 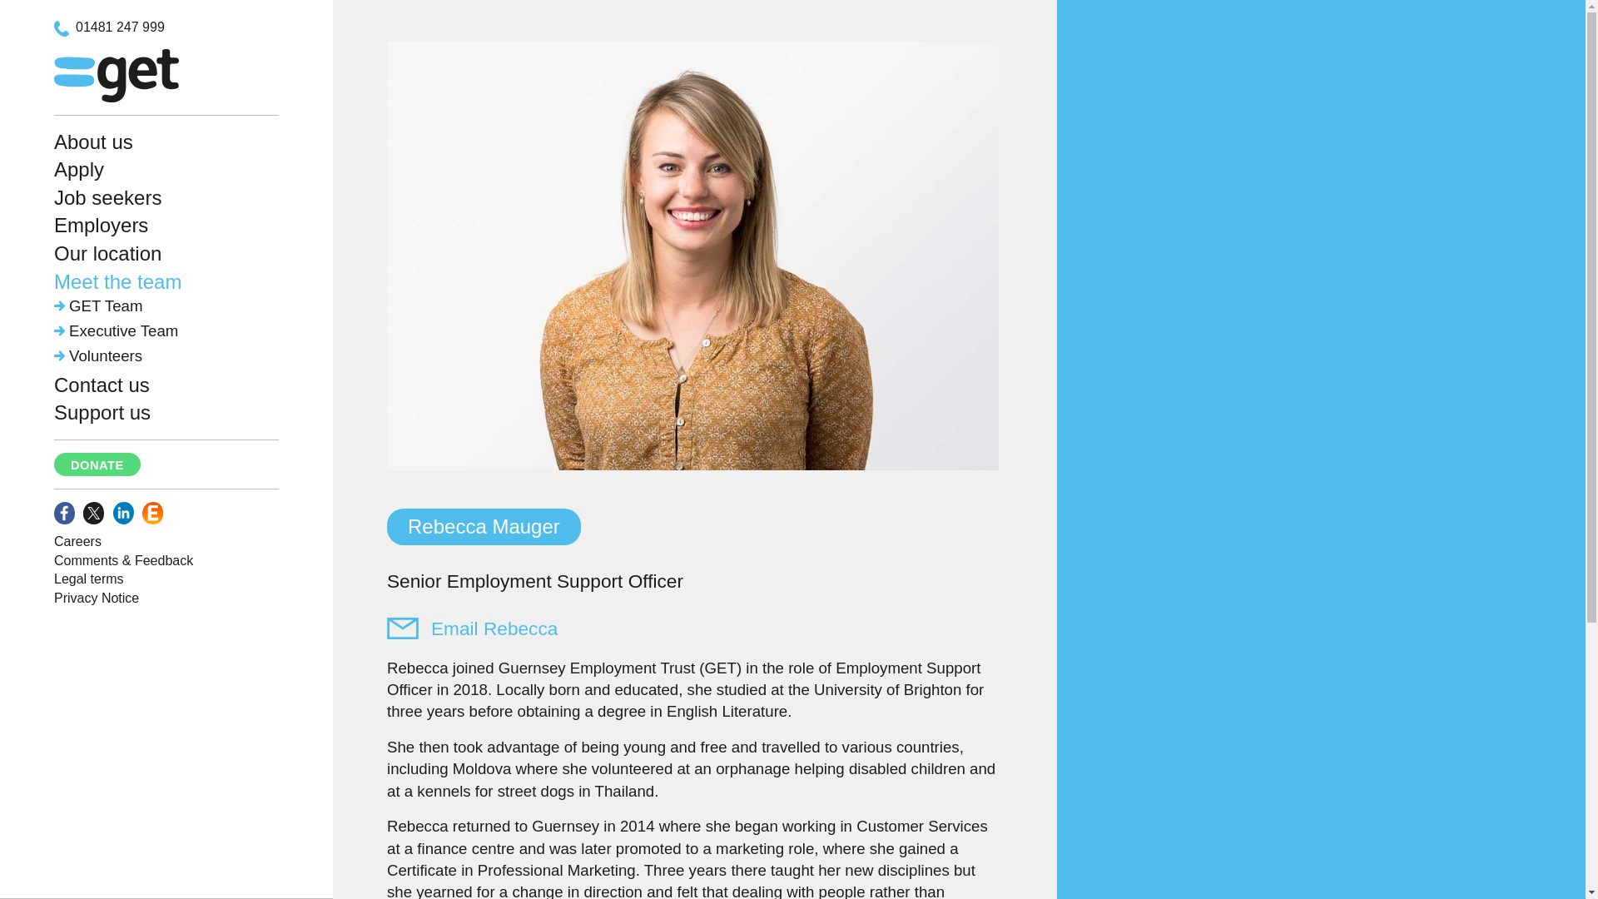 What do you see at coordinates (472, 628) in the screenshot?
I see `Email Rebecca` at bounding box center [472, 628].